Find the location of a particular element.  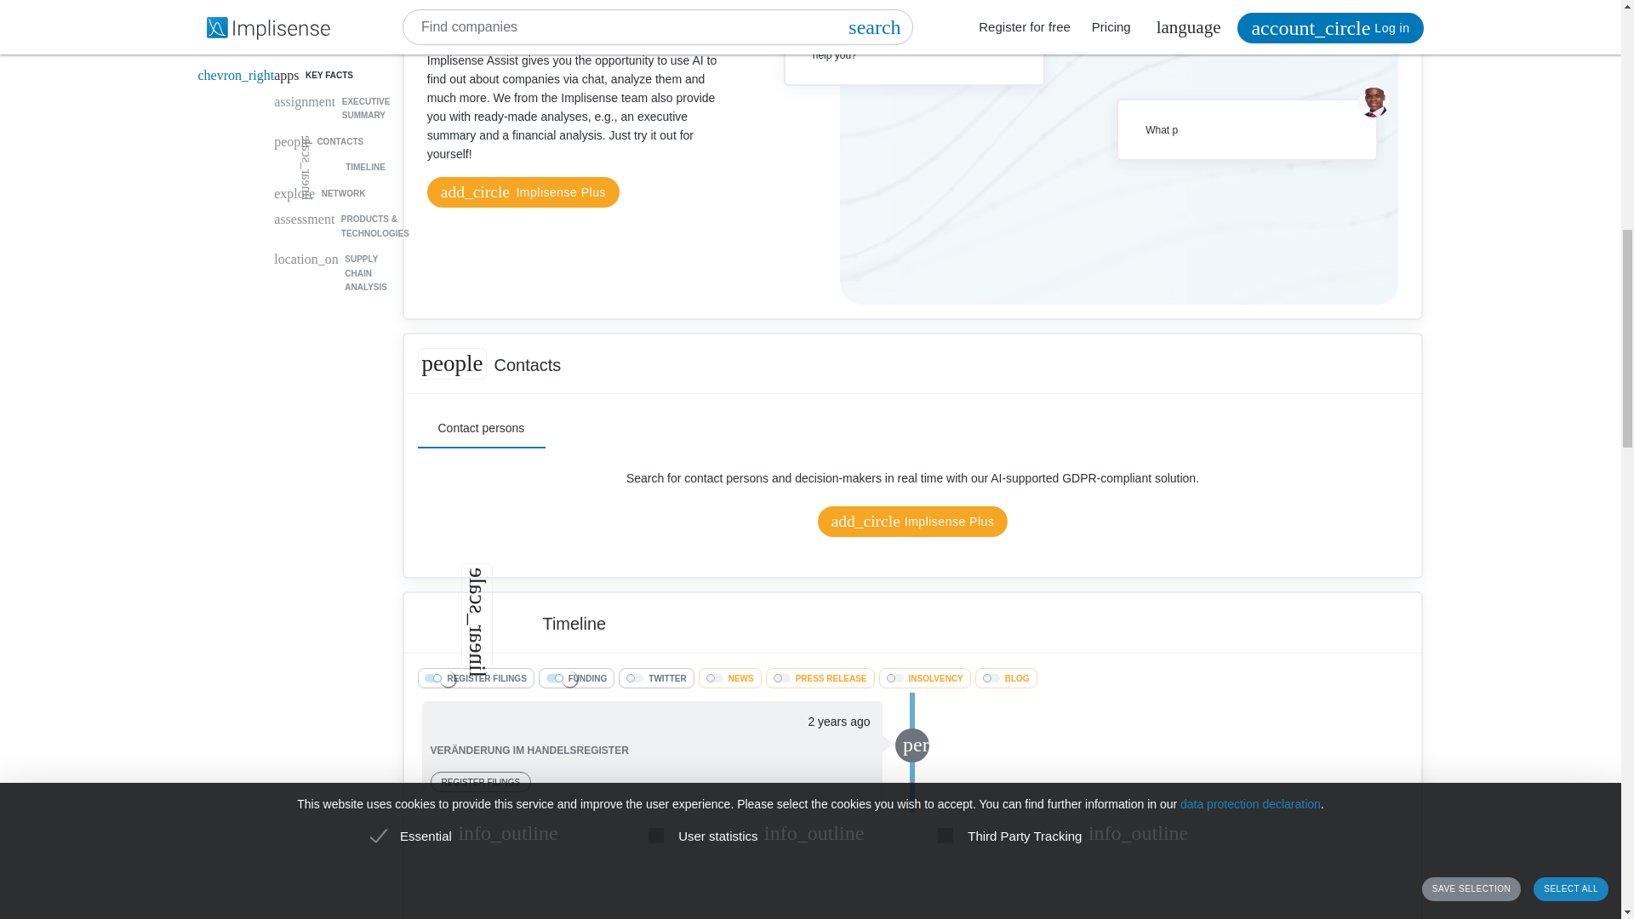

Implisense Plus is located at coordinates (912, 521).